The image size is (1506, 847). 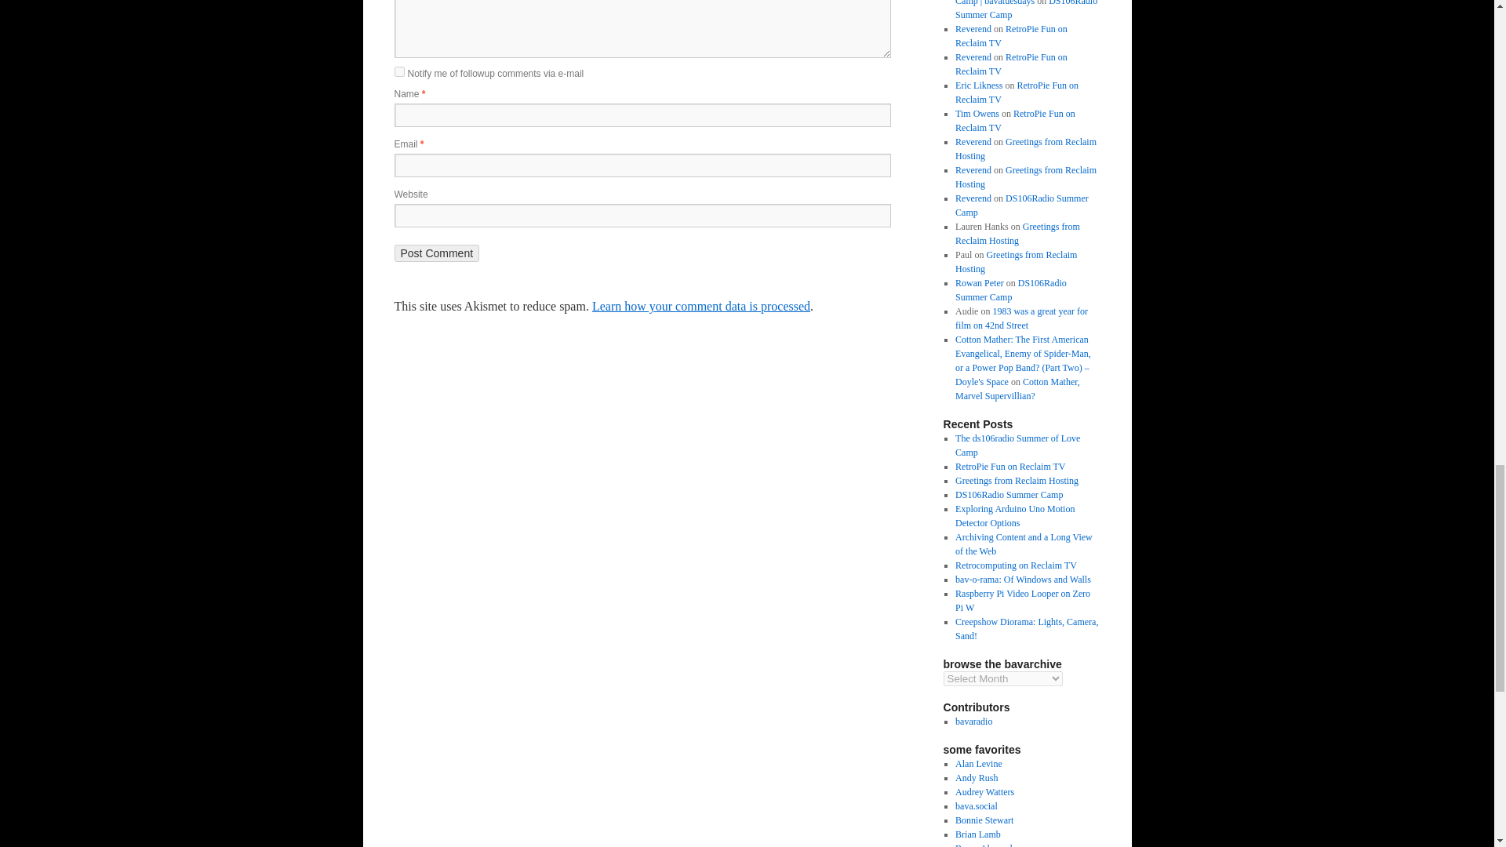 What do you see at coordinates (398, 72) in the screenshot?
I see `subscribe` at bounding box center [398, 72].